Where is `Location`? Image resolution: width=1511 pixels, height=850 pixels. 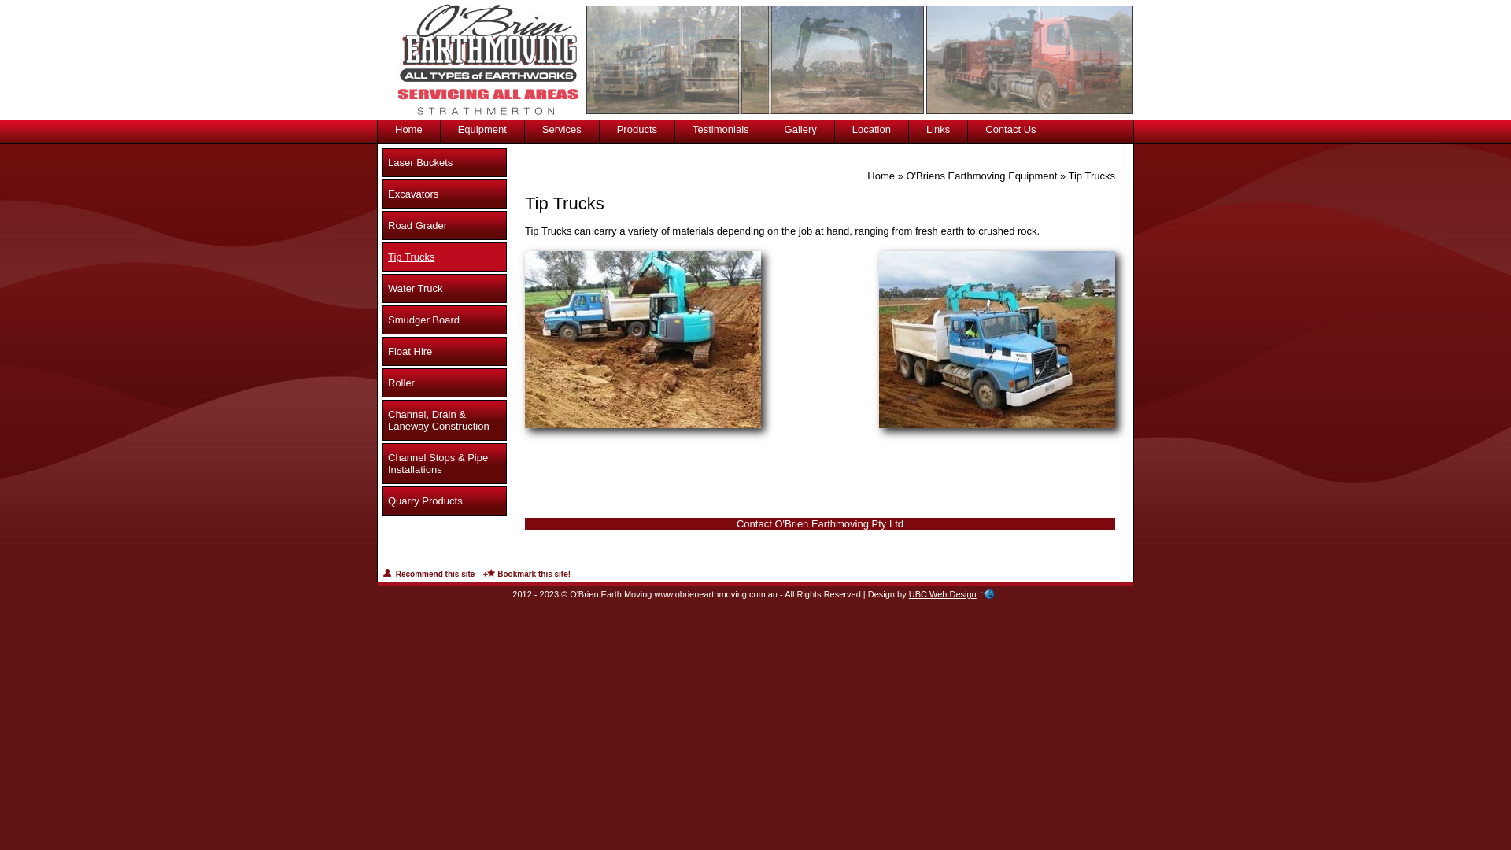
Location is located at coordinates (872, 123).